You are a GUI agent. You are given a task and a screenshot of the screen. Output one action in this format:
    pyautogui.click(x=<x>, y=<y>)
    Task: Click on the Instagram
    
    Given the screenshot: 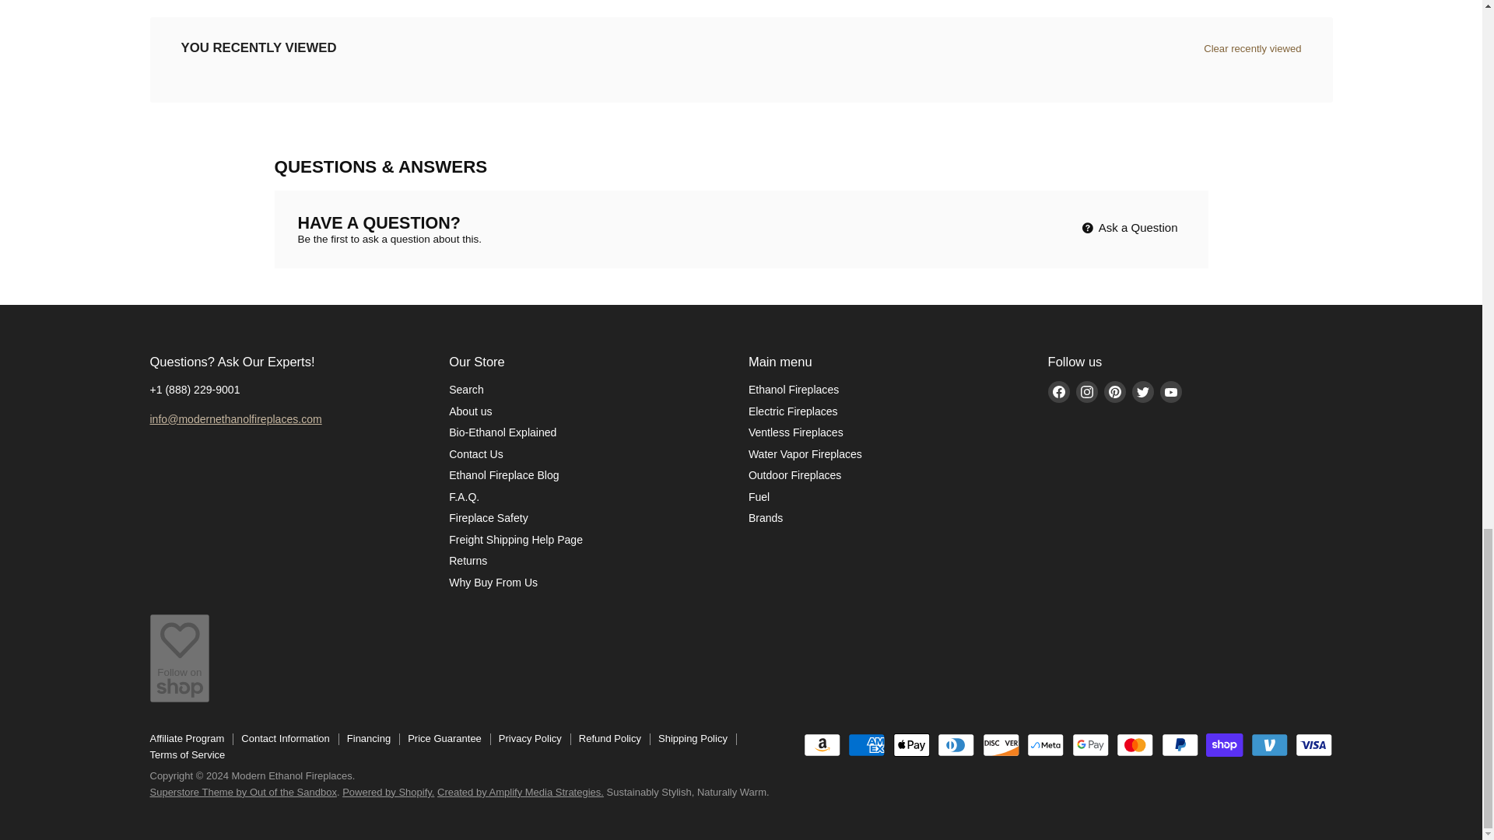 What is the action you would take?
    pyautogui.click(x=1086, y=392)
    